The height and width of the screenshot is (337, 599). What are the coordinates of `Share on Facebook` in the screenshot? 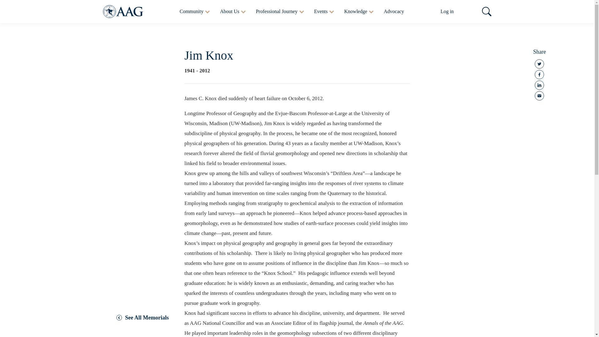 It's located at (539, 74).